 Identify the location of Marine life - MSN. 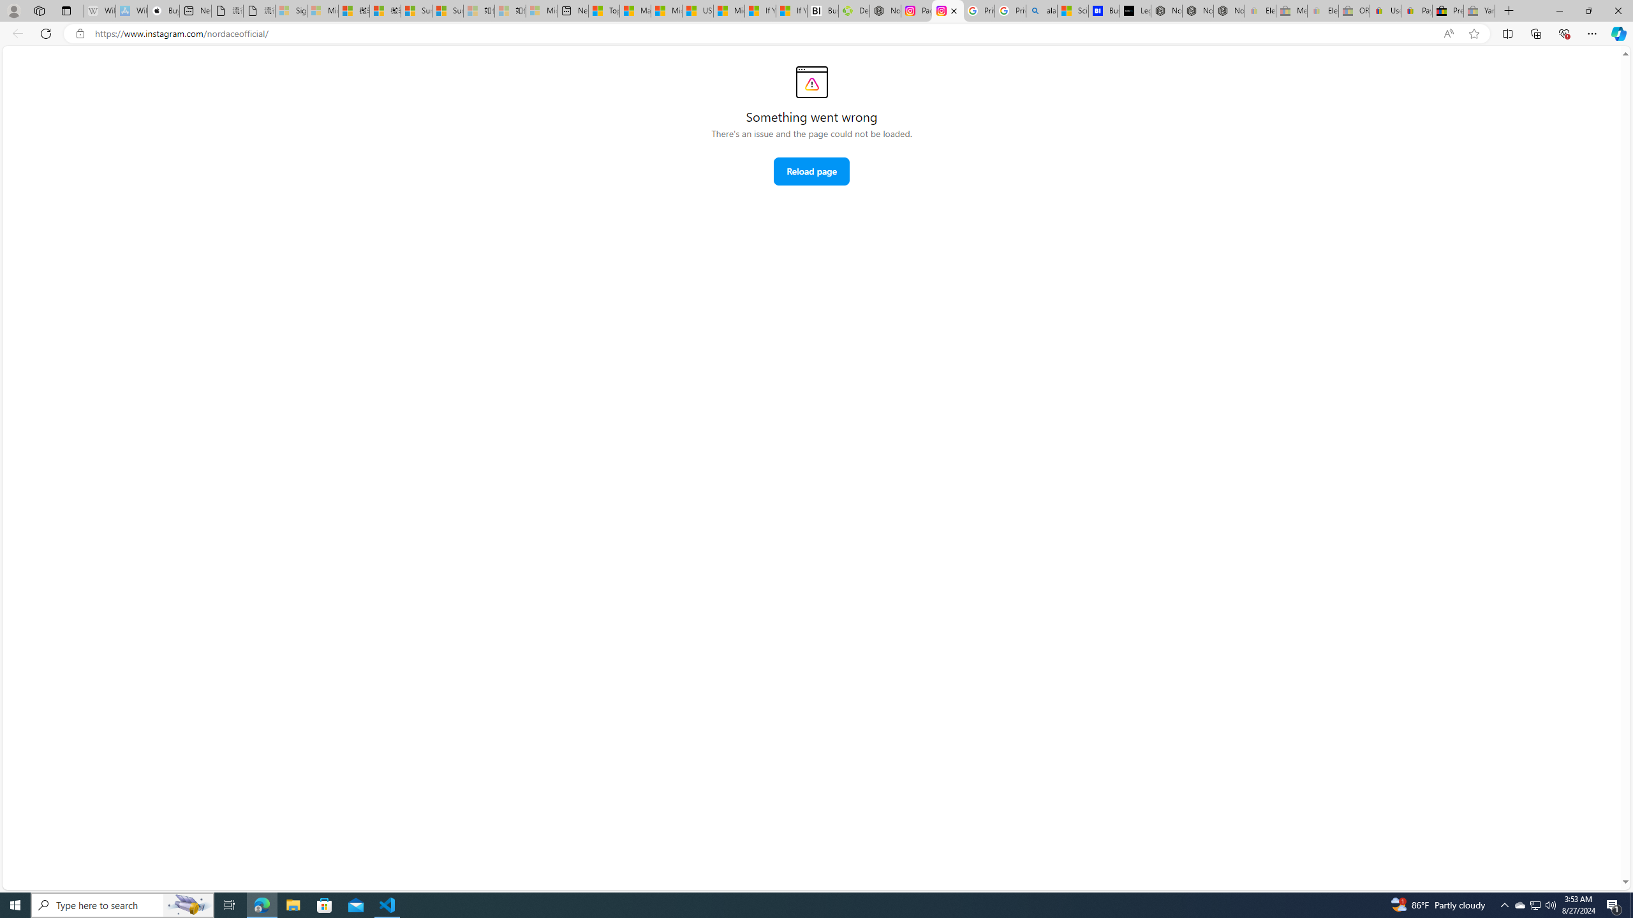
(635, 11).